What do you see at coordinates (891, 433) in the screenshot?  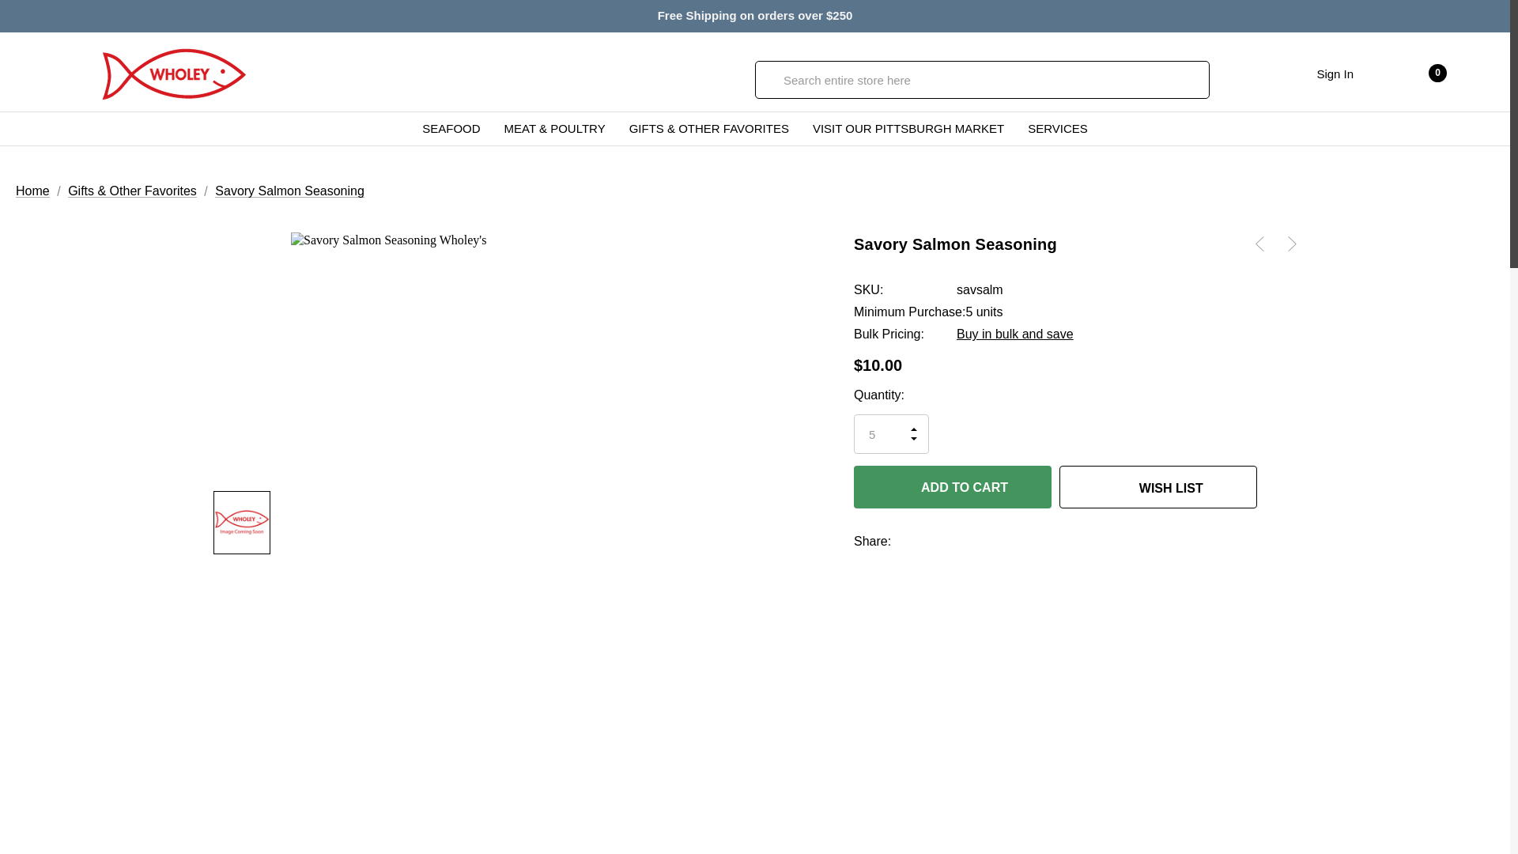 I see `5` at bounding box center [891, 433].